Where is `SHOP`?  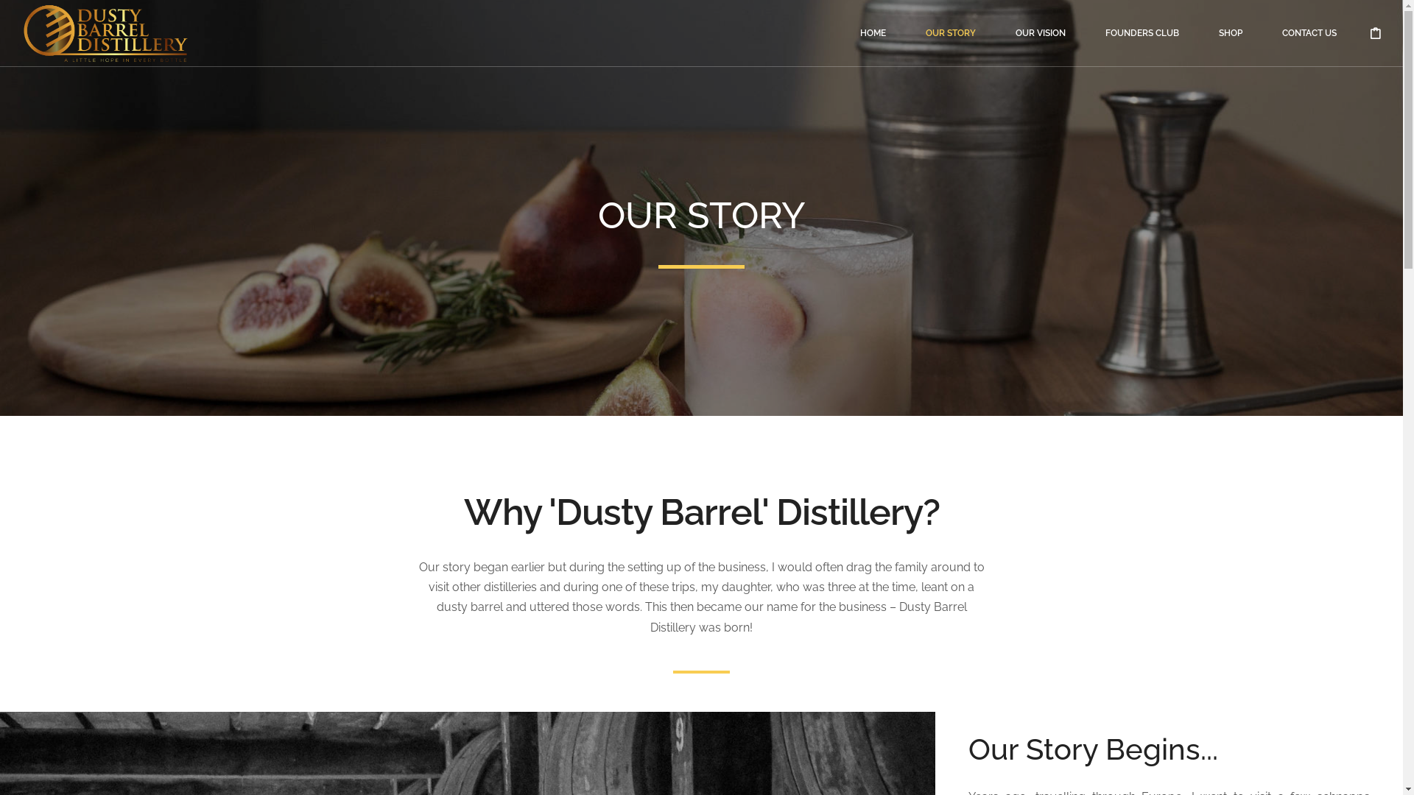 SHOP is located at coordinates (1231, 44).